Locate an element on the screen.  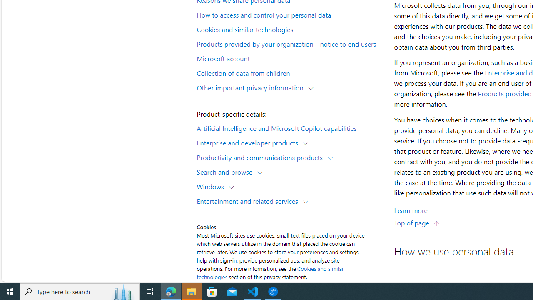
Cookies and similar technologies is located at coordinates (290, 29).